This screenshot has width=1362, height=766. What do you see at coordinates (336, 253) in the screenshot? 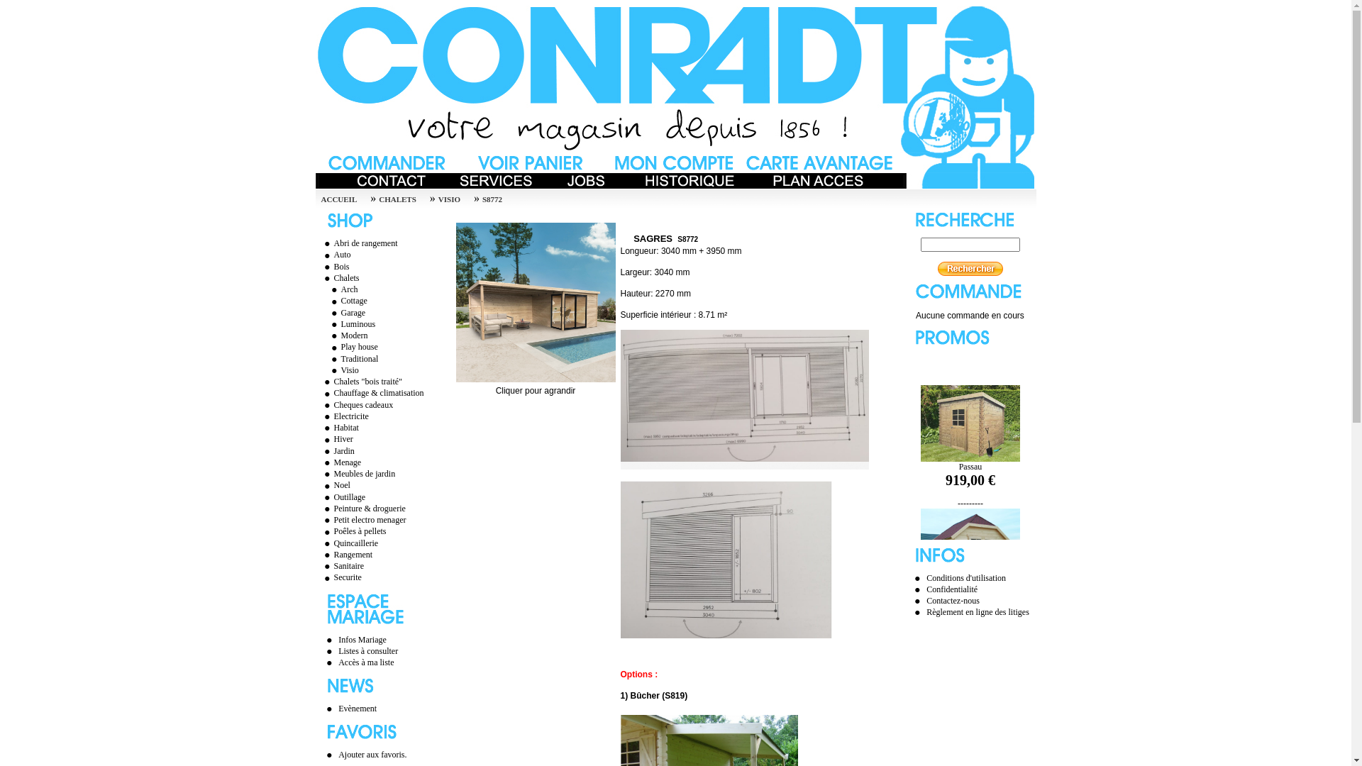
I see `Auto` at bounding box center [336, 253].